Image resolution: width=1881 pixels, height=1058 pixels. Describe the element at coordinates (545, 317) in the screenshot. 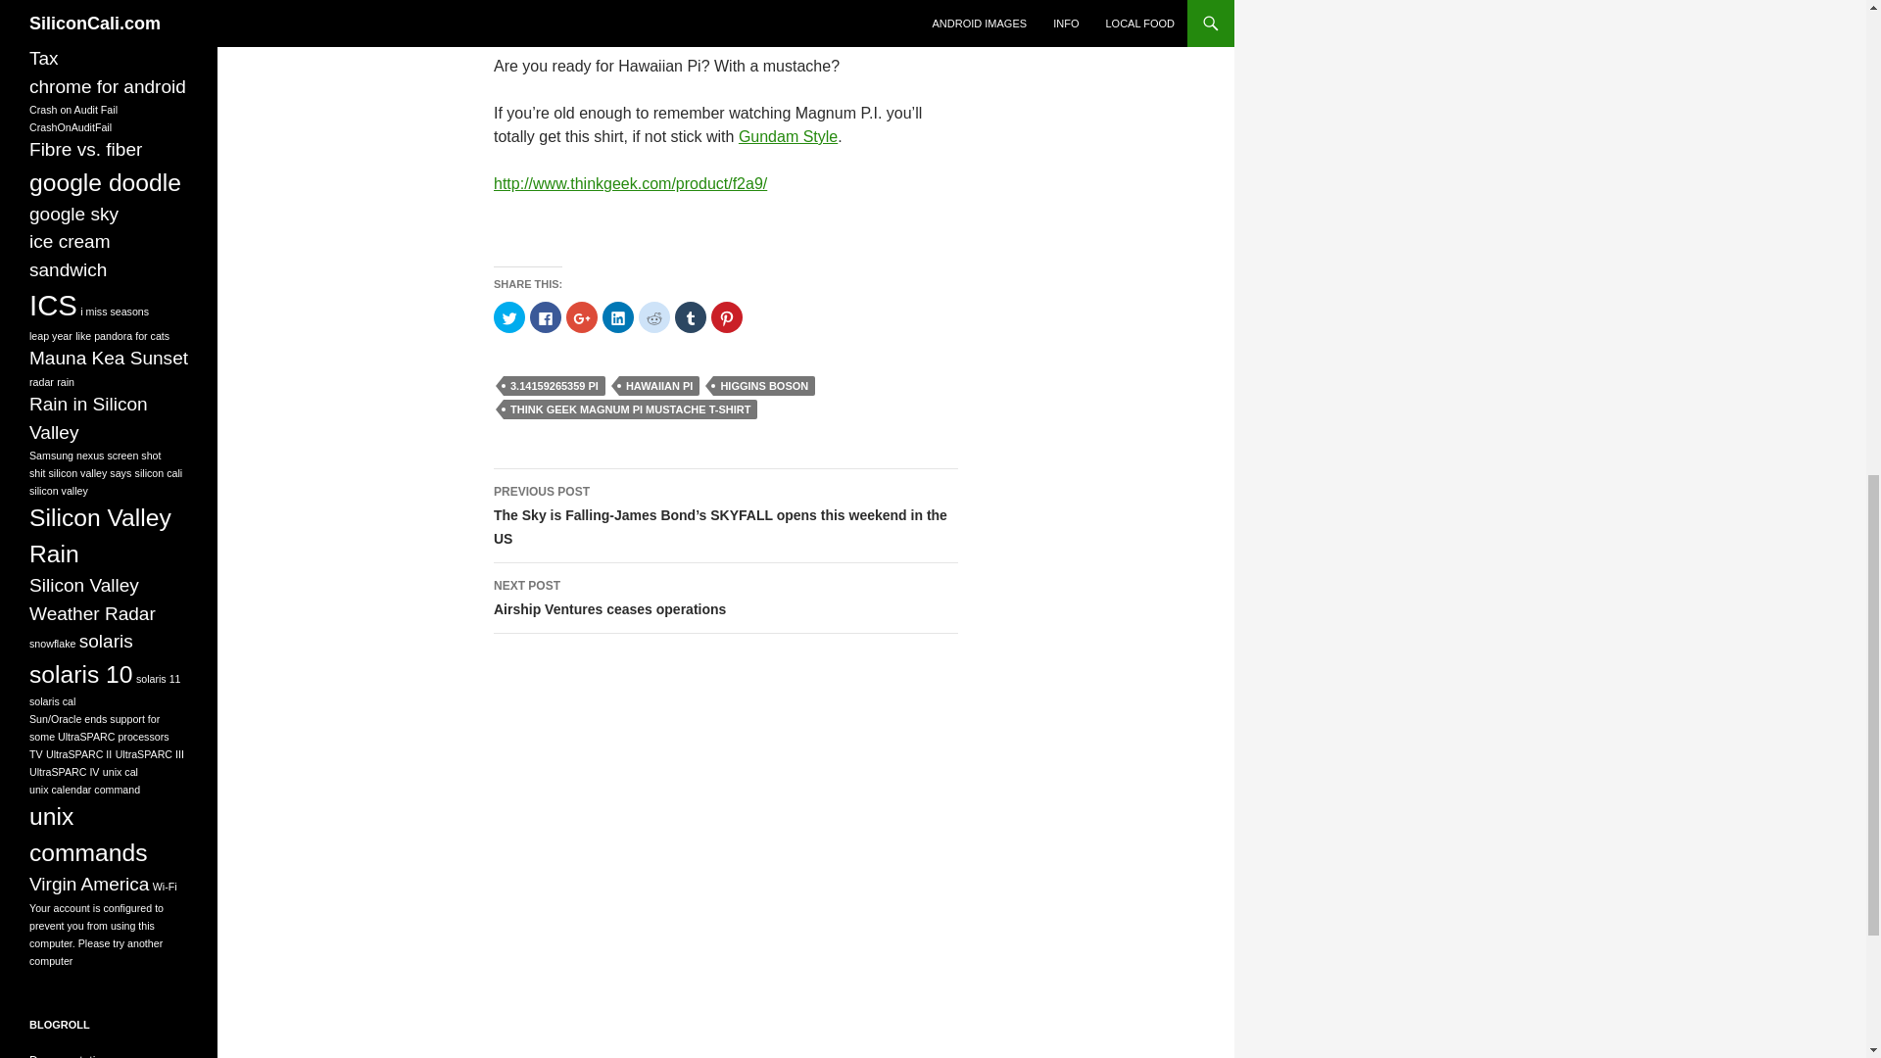

I see `Click to share on Facebook` at that location.